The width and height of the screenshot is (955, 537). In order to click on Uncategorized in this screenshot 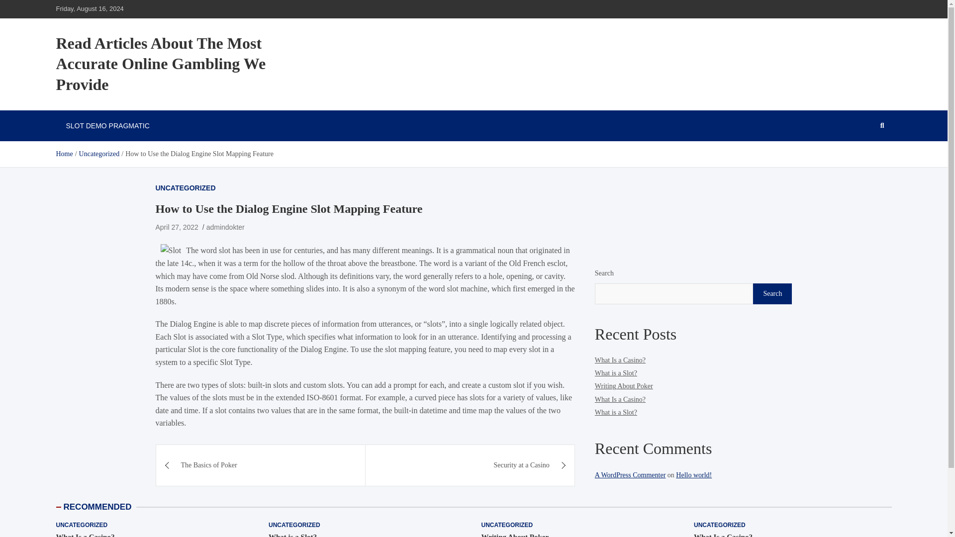, I will do `click(99, 154)`.